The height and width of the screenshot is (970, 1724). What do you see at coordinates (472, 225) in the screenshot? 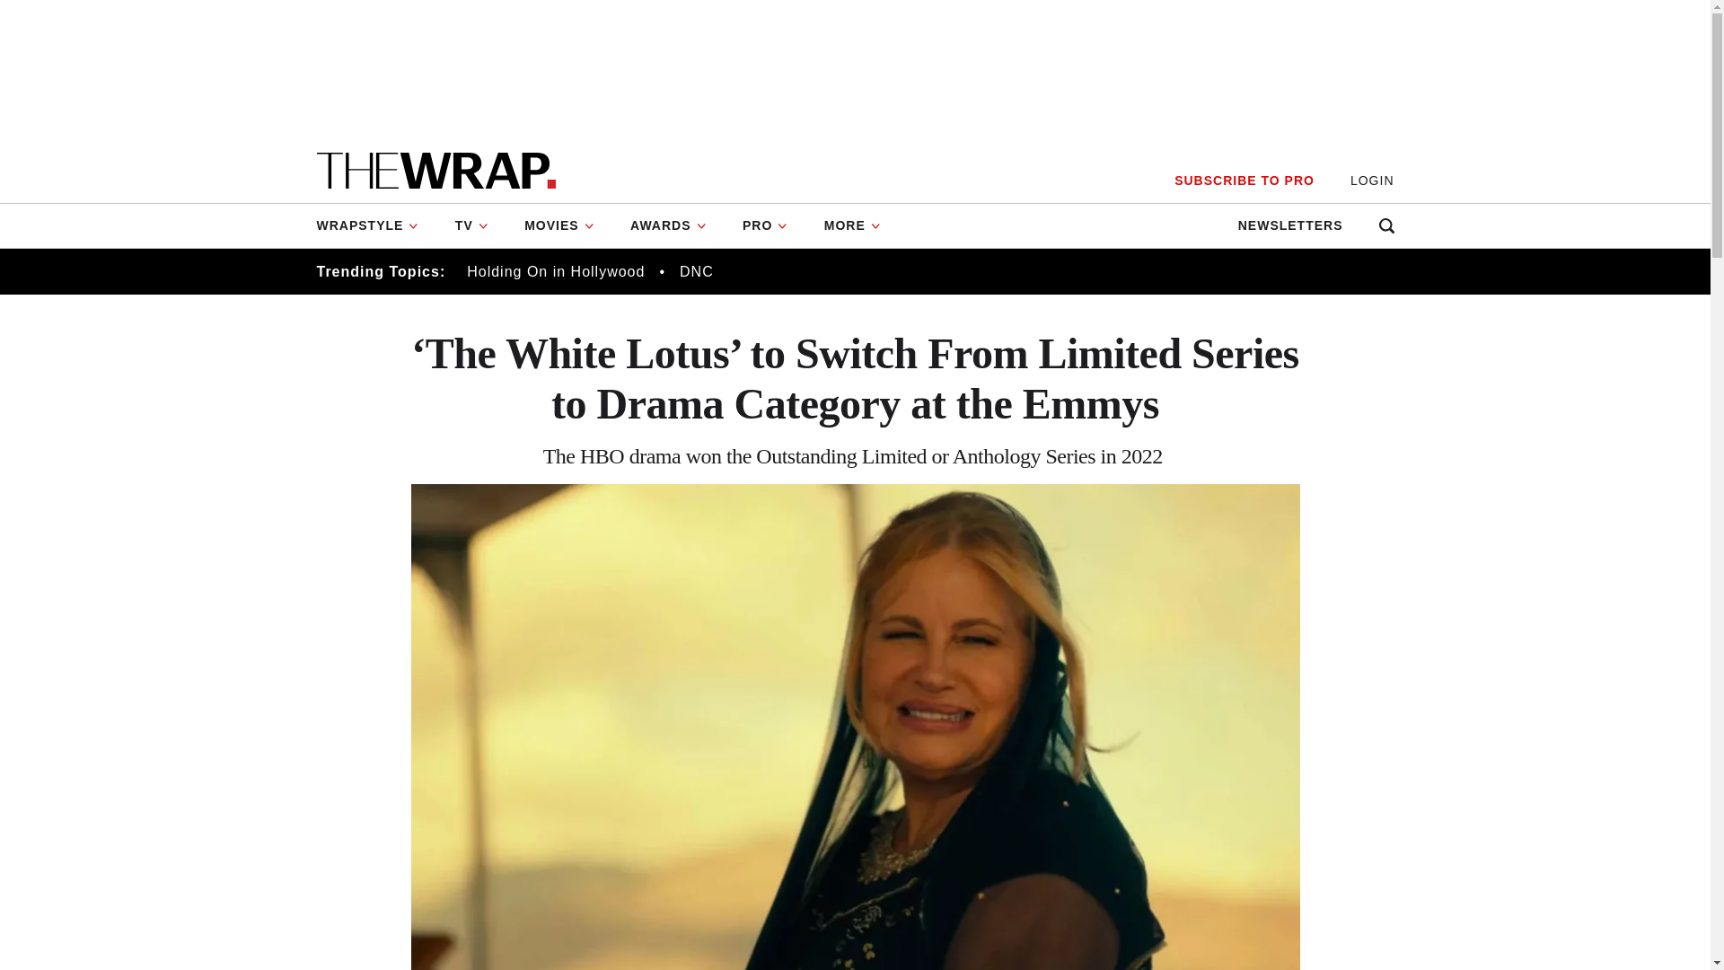
I see `TV` at bounding box center [472, 225].